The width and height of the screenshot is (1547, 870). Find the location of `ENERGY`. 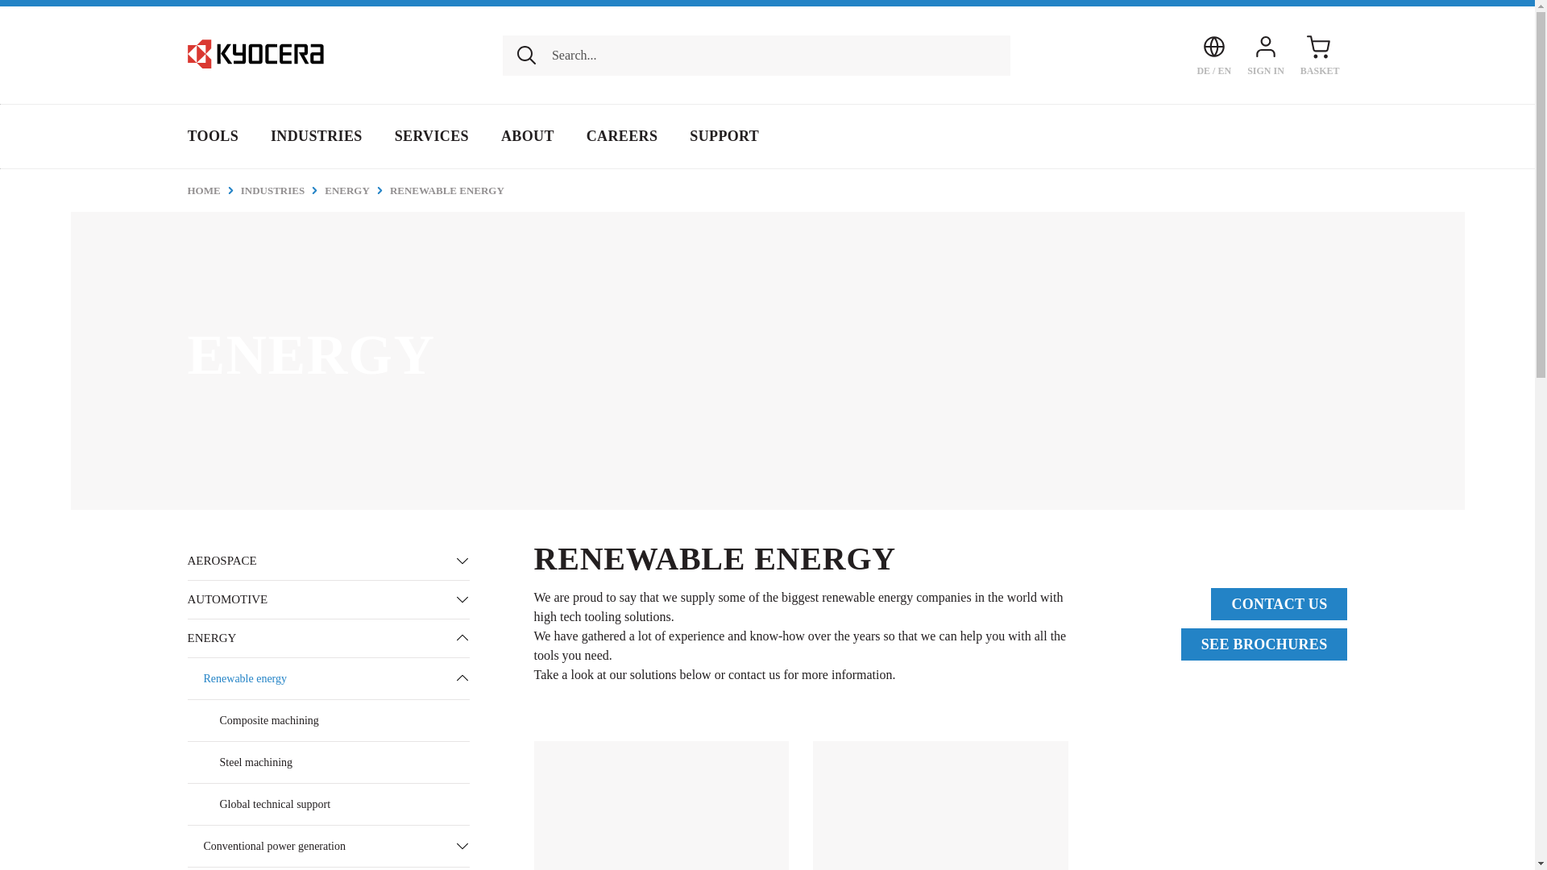

ENERGY is located at coordinates (357, 190).